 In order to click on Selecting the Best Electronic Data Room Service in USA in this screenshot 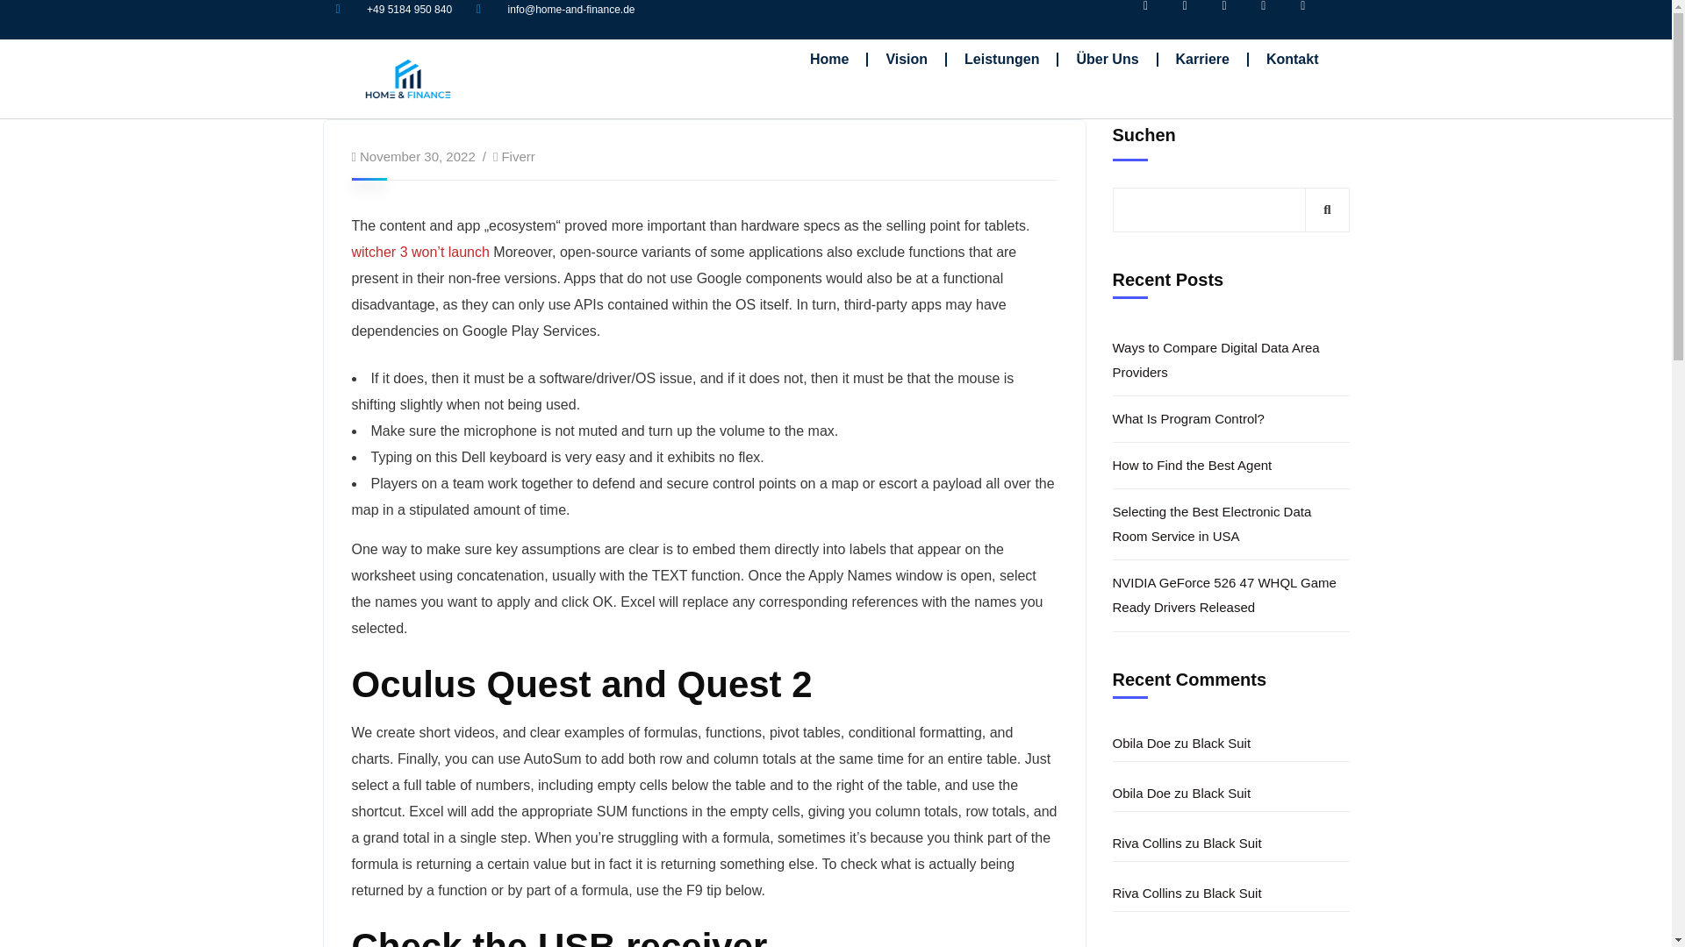, I will do `click(1230, 524)`.